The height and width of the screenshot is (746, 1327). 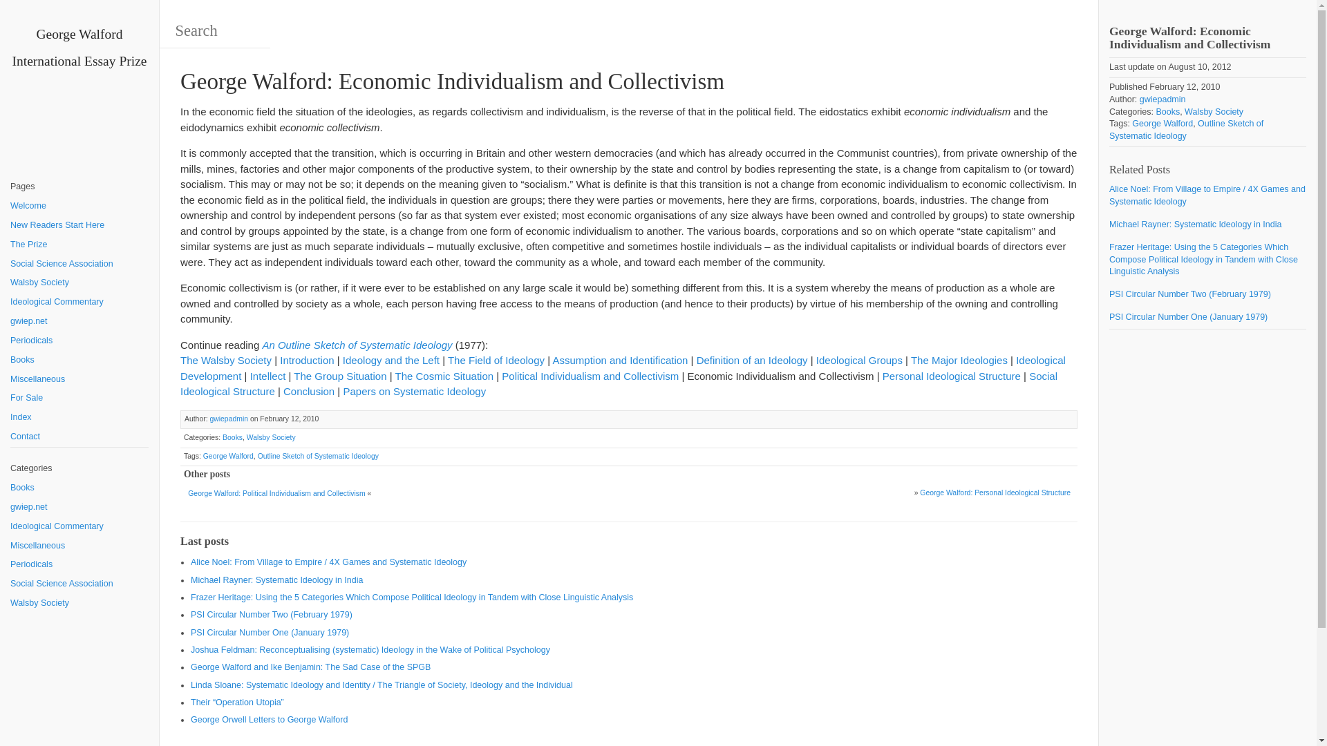 What do you see at coordinates (79, 584) in the screenshot?
I see `Social Science Association` at bounding box center [79, 584].